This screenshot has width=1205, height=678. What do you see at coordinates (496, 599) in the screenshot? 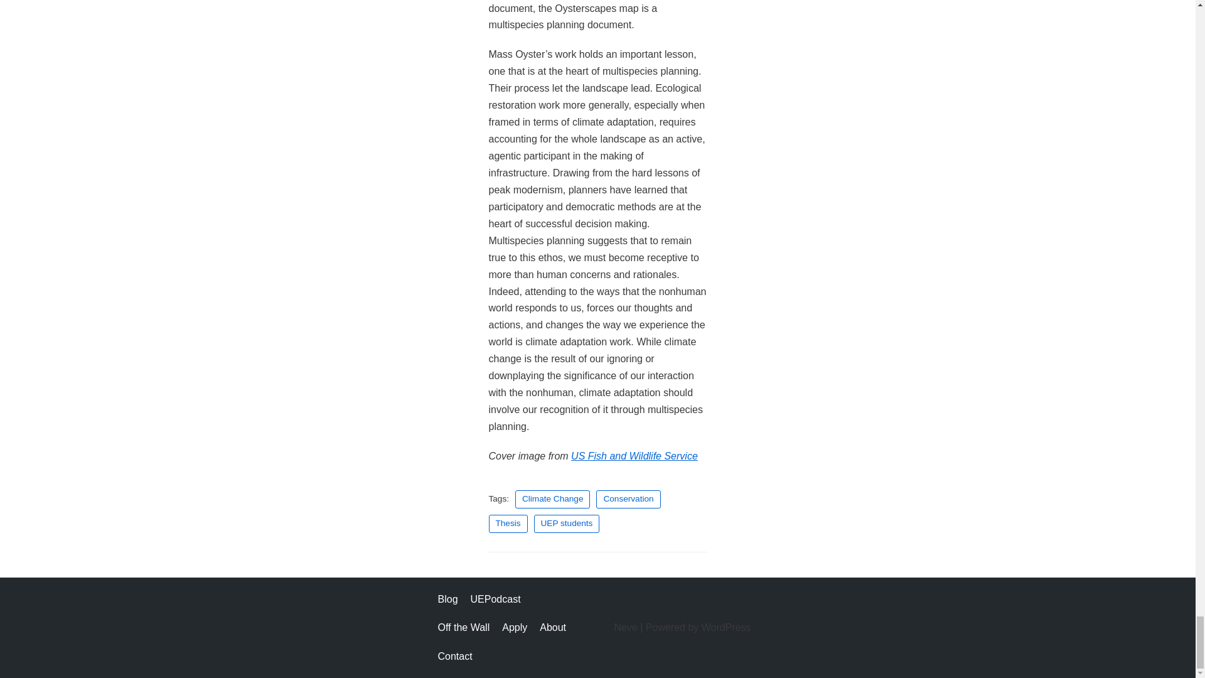
I see `UEPodcast` at bounding box center [496, 599].